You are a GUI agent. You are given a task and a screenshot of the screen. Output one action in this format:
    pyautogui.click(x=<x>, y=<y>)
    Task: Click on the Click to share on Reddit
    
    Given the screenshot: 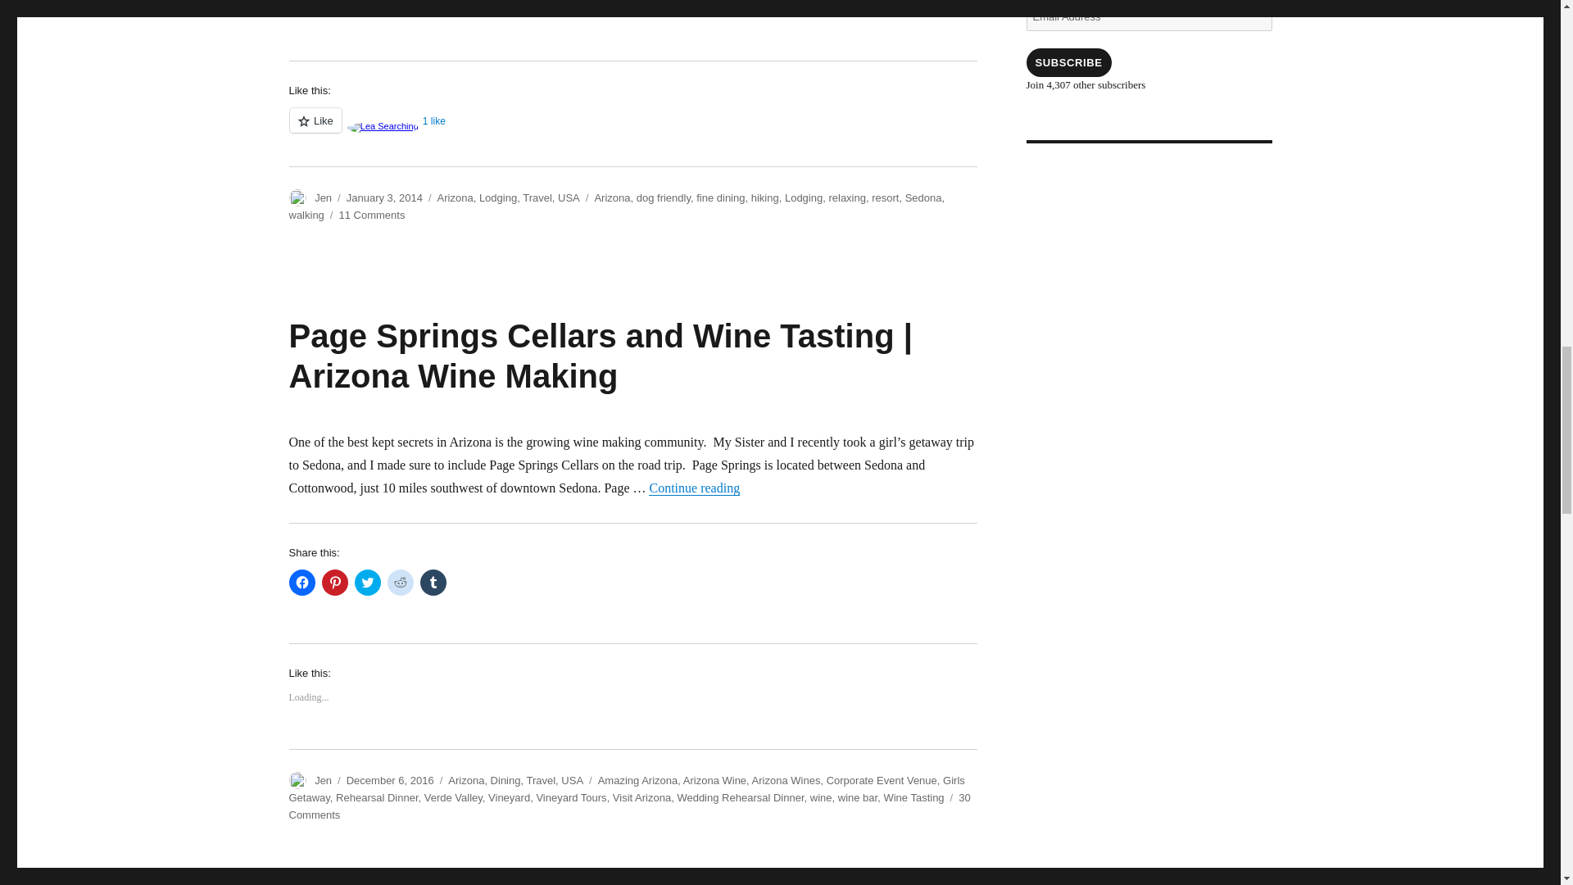 What is the action you would take?
    pyautogui.click(x=400, y=7)
    